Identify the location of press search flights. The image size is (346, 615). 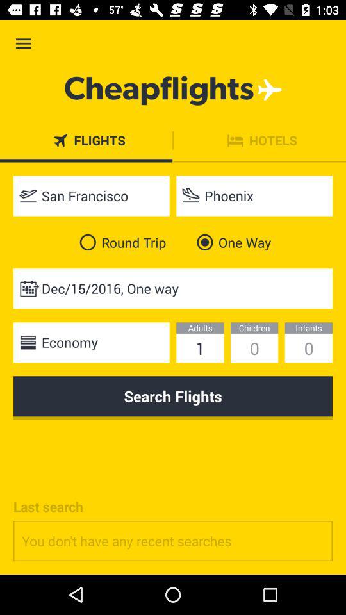
(173, 398).